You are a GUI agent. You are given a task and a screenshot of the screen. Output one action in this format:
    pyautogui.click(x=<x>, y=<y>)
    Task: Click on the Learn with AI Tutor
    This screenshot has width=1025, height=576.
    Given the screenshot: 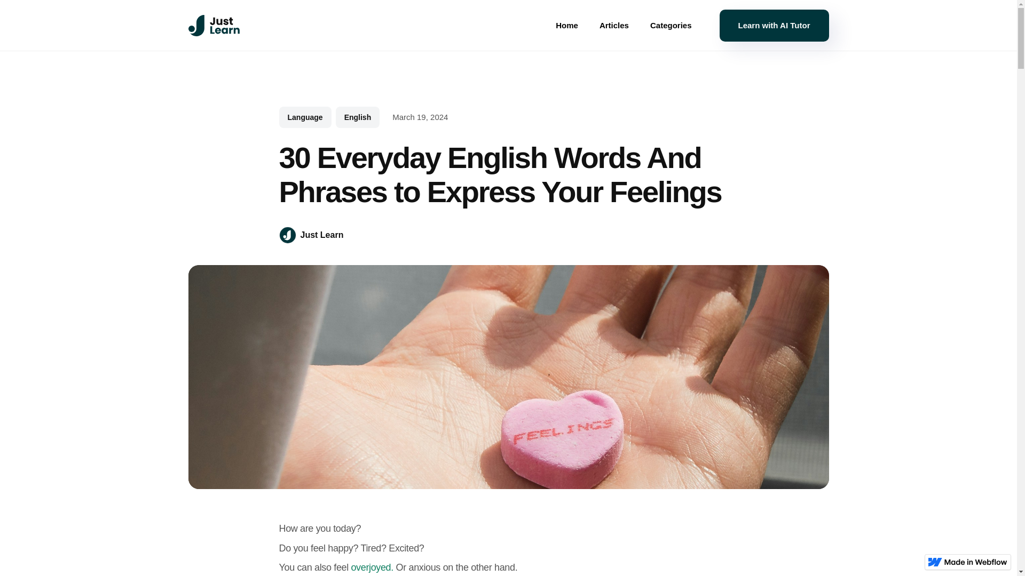 What is the action you would take?
    pyautogui.click(x=774, y=26)
    